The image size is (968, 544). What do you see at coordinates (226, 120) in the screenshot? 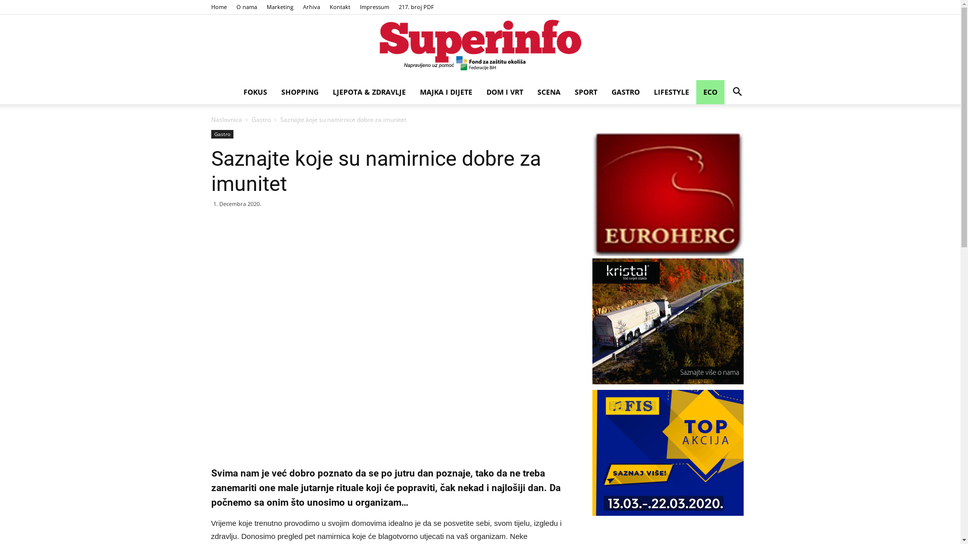
I see `Naslovnica` at bounding box center [226, 120].